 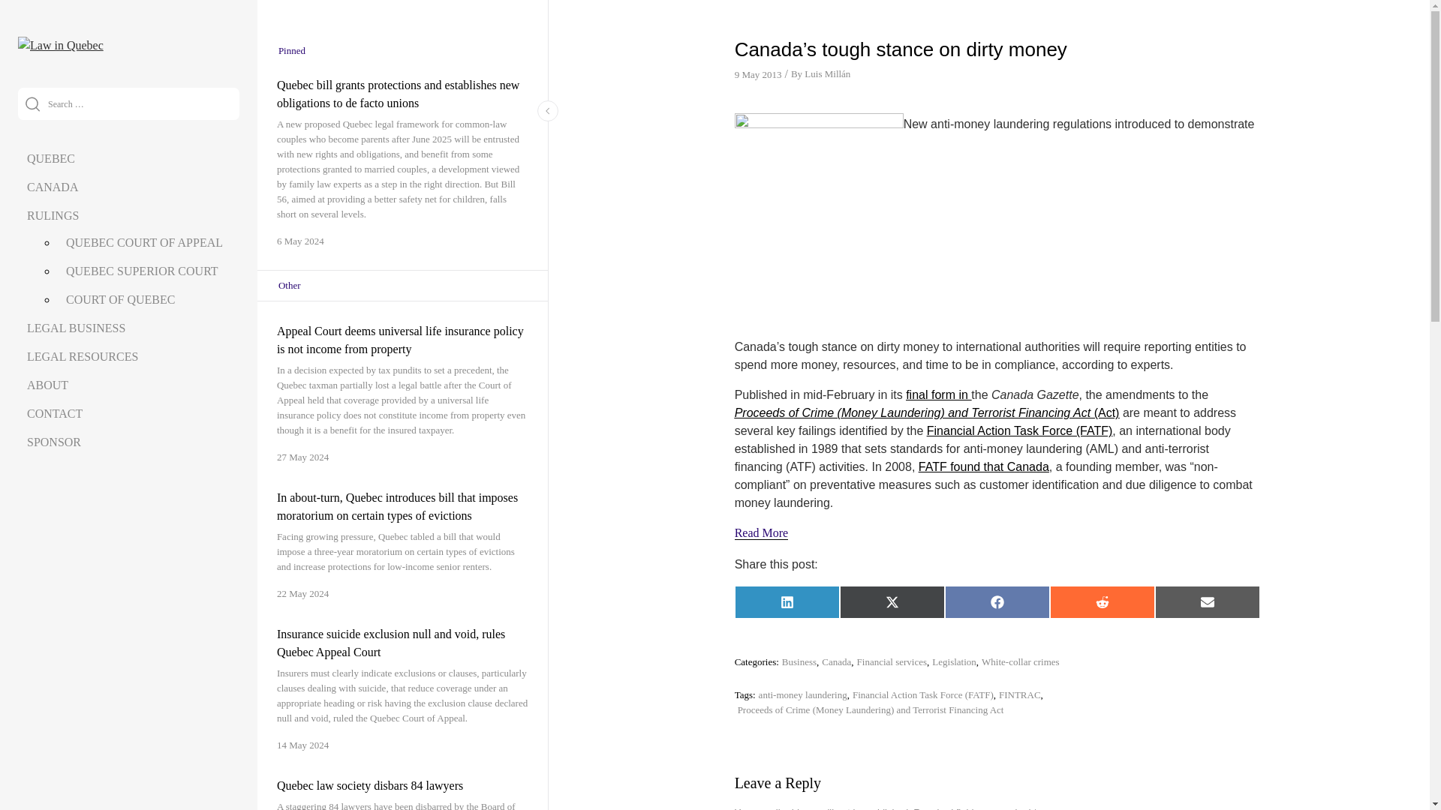 I want to click on final form in, so click(x=938, y=394).